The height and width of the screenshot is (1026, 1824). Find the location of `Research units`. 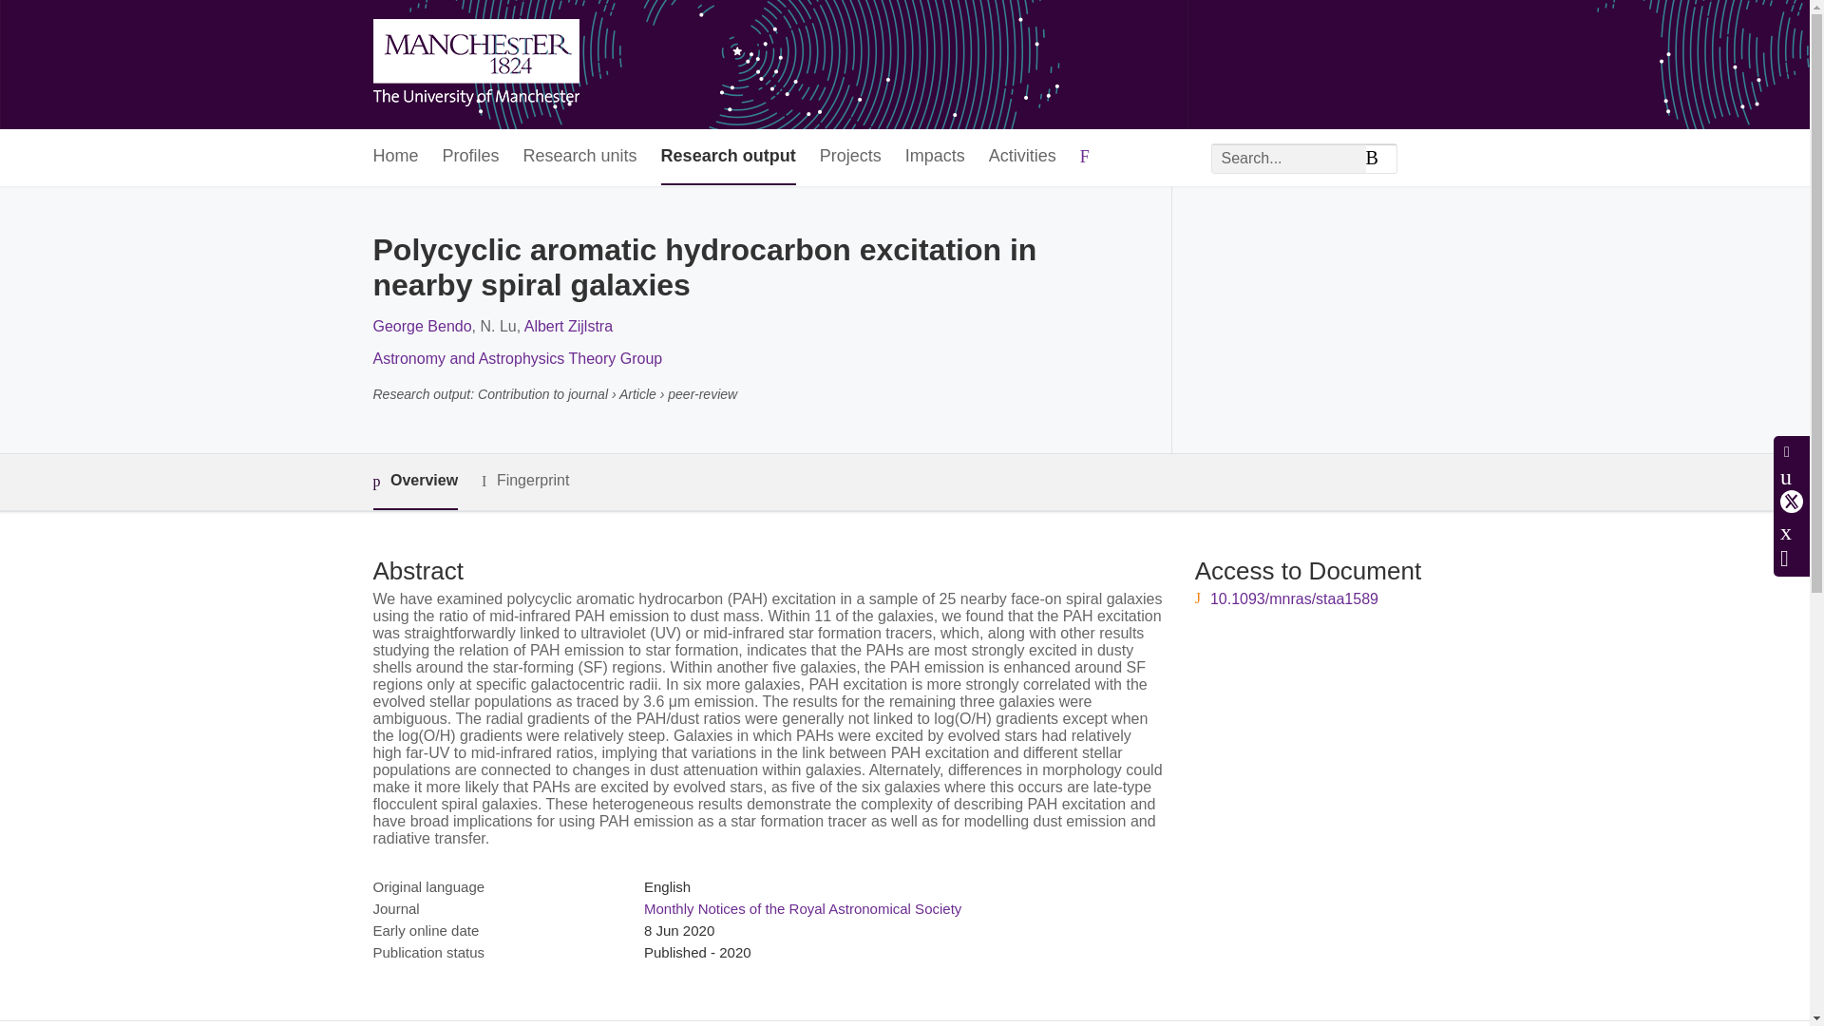

Research units is located at coordinates (579, 158).